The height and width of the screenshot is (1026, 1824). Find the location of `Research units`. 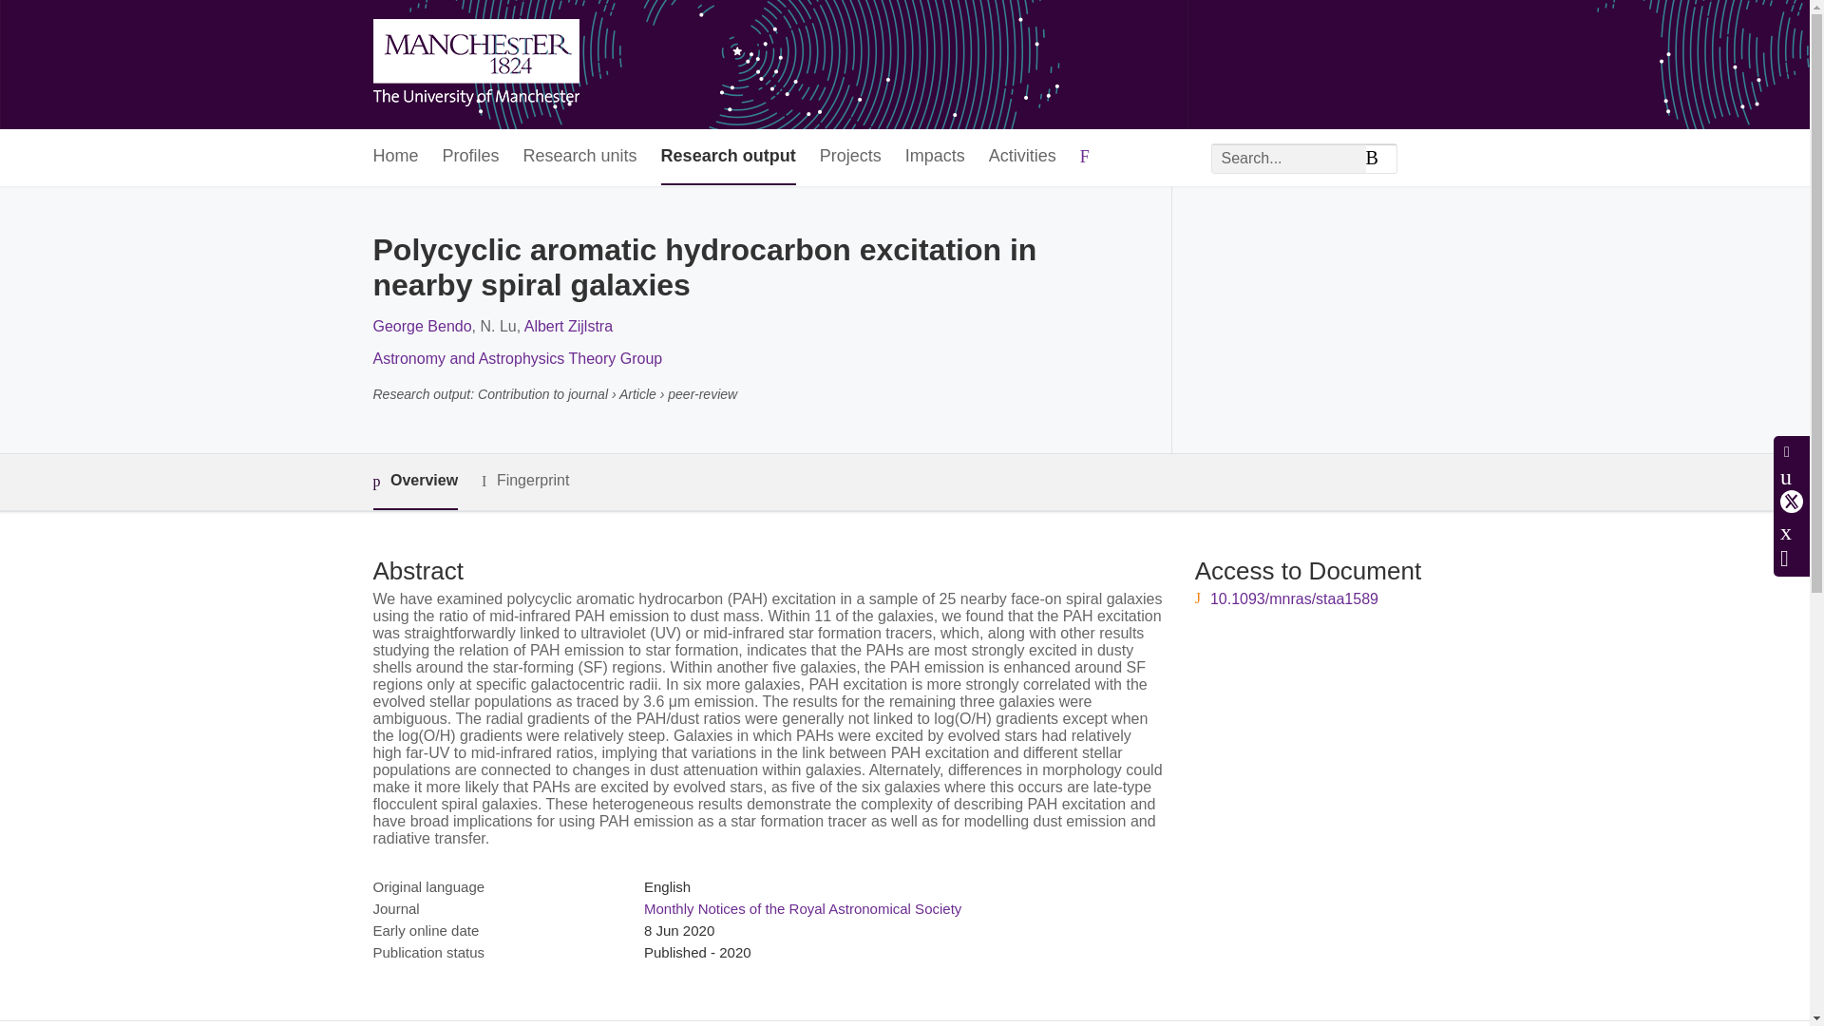

Research units is located at coordinates (579, 158).